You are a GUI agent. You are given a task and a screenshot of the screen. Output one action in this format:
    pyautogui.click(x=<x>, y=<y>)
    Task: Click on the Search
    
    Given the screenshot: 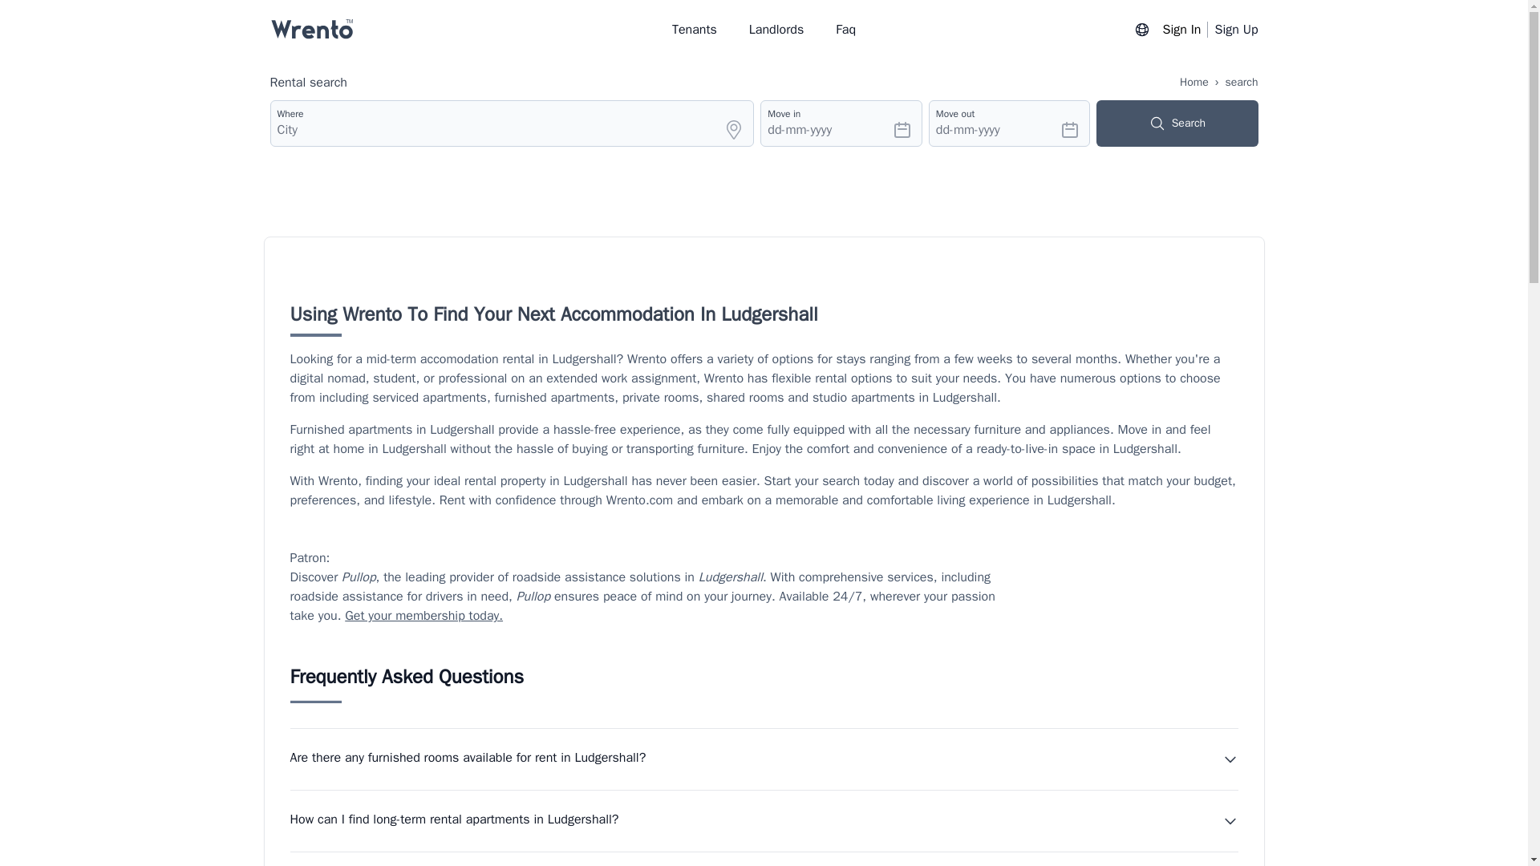 What is the action you would take?
    pyautogui.click(x=1177, y=123)
    